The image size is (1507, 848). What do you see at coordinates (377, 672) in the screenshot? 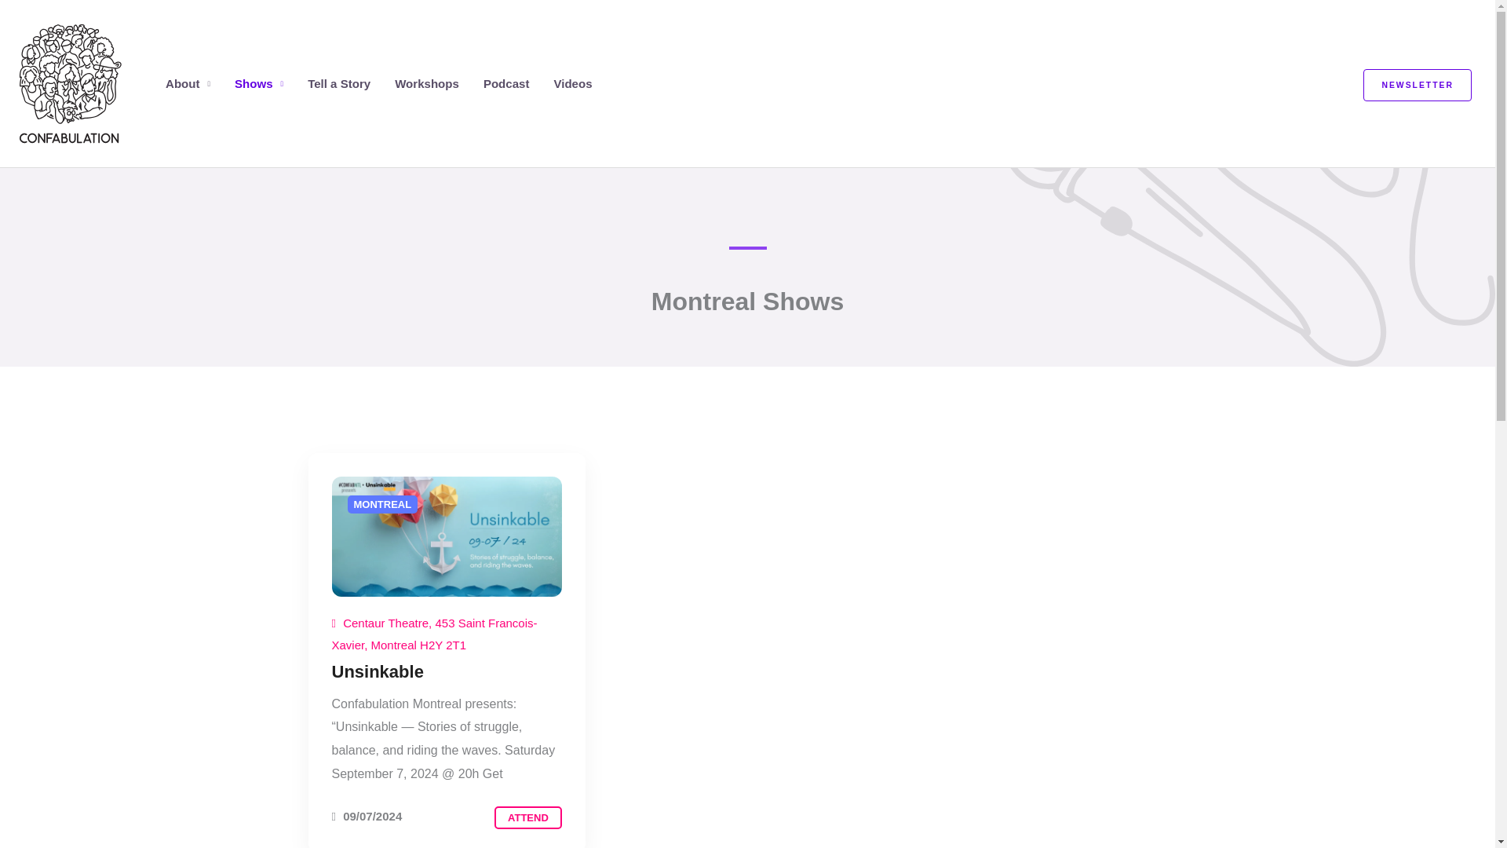
I see `Unsinkable` at bounding box center [377, 672].